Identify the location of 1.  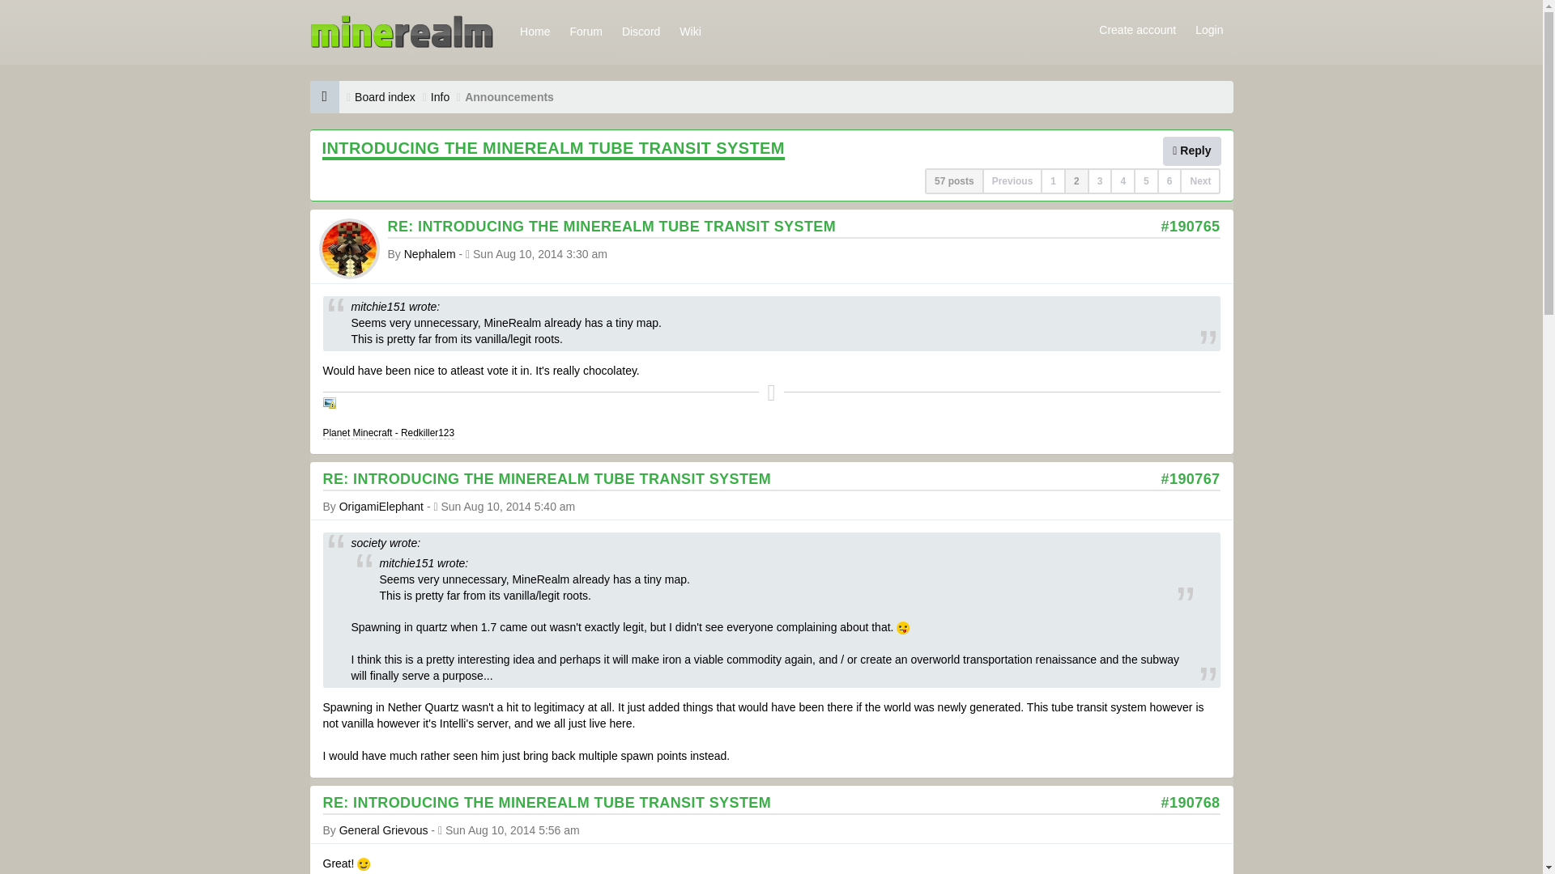
(1053, 181).